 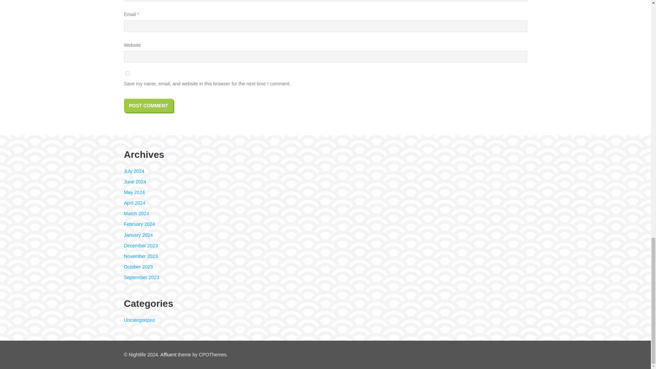 I want to click on yes, so click(x=127, y=73).